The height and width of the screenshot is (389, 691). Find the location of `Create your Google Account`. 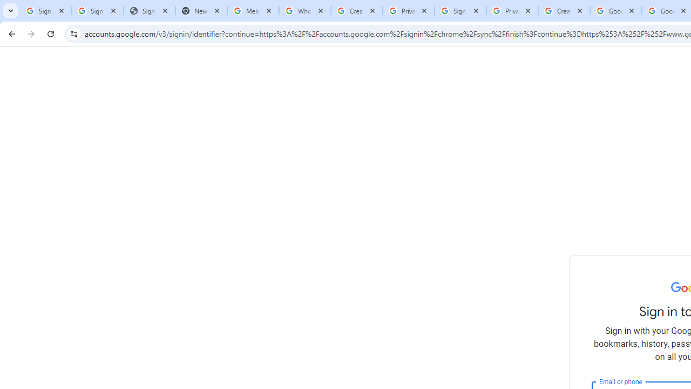

Create your Google Account is located at coordinates (357, 11).